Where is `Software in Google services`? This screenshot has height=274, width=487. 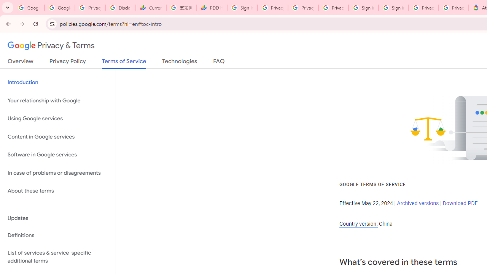
Software in Google services is located at coordinates (58, 155).